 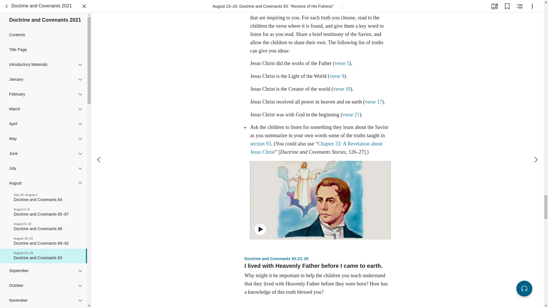 What do you see at coordinates (316, 148) in the screenshot?
I see `Chapter 33: A Revelation about Jesus Christ` at bounding box center [316, 148].